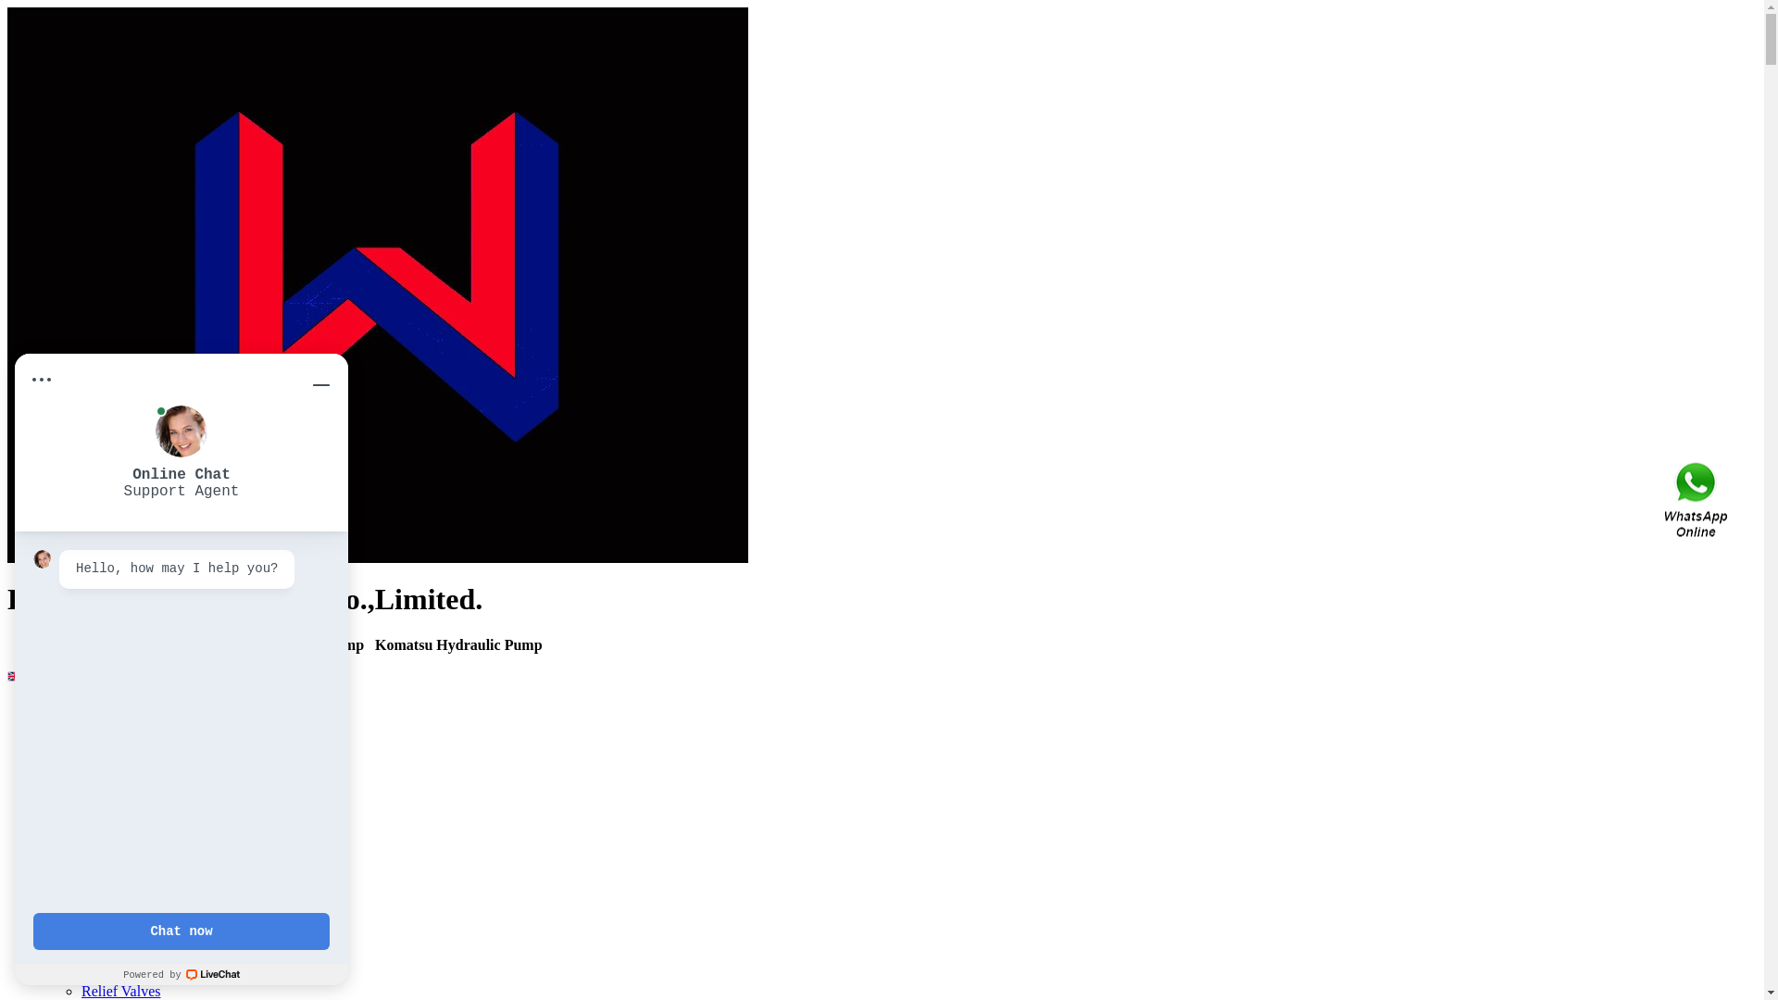  What do you see at coordinates (159, 774) in the screenshot?
I see `Komatsu Hydraulic Pump` at bounding box center [159, 774].